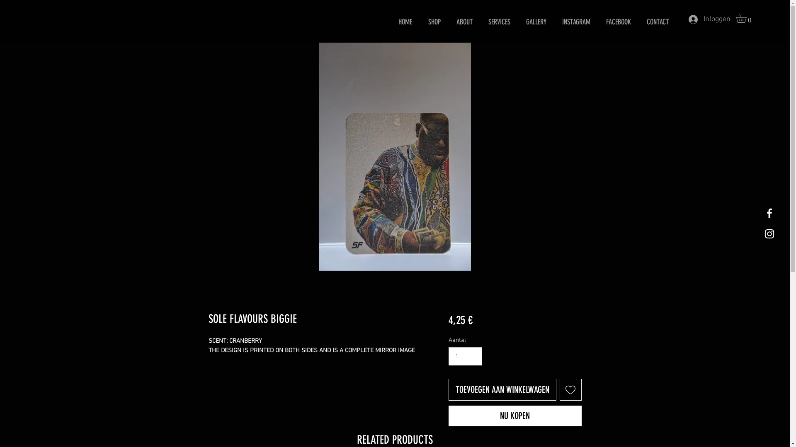 Image resolution: width=796 pixels, height=447 pixels. I want to click on GALLERY, so click(536, 22).